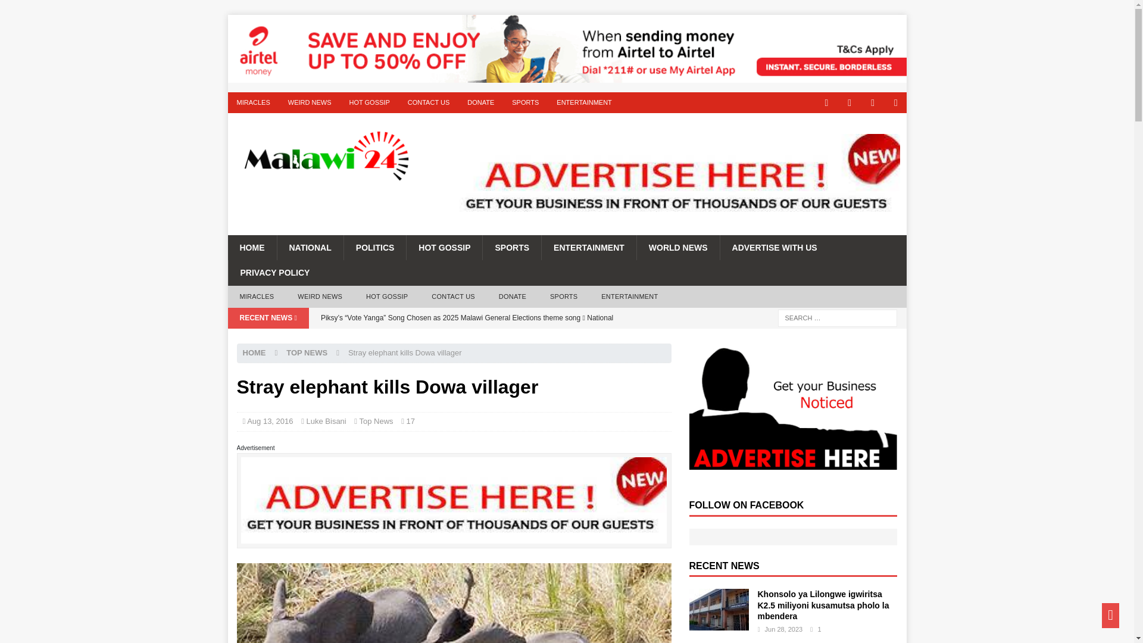 Image resolution: width=1143 pixels, height=643 pixels. Describe the element at coordinates (320, 296) in the screenshot. I see `WEIRD NEWS` at that location.